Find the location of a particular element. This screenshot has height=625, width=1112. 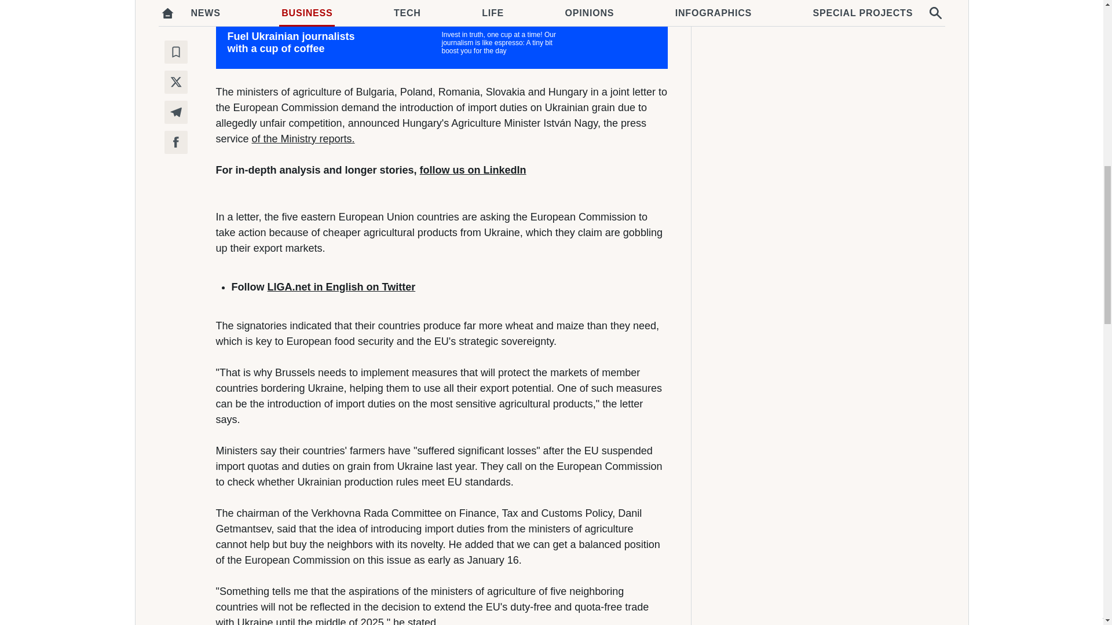

LIGA.net in English on Twitter is located at coordinates (342, 287).